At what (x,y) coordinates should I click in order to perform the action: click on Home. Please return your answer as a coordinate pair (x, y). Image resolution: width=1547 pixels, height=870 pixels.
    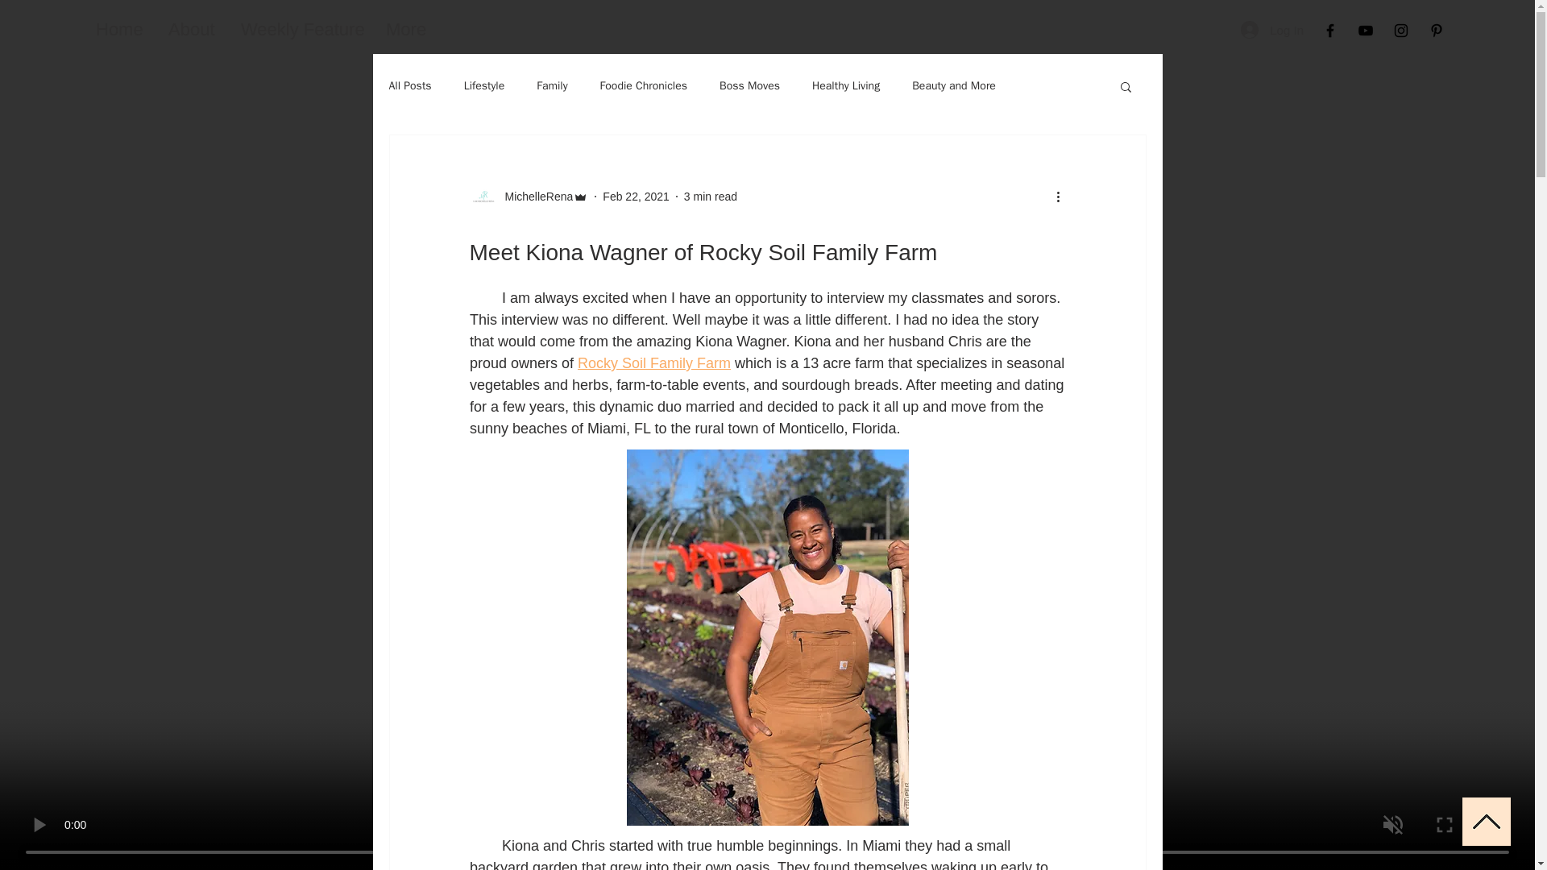
    Looking at the image, I should click on (119, 29).